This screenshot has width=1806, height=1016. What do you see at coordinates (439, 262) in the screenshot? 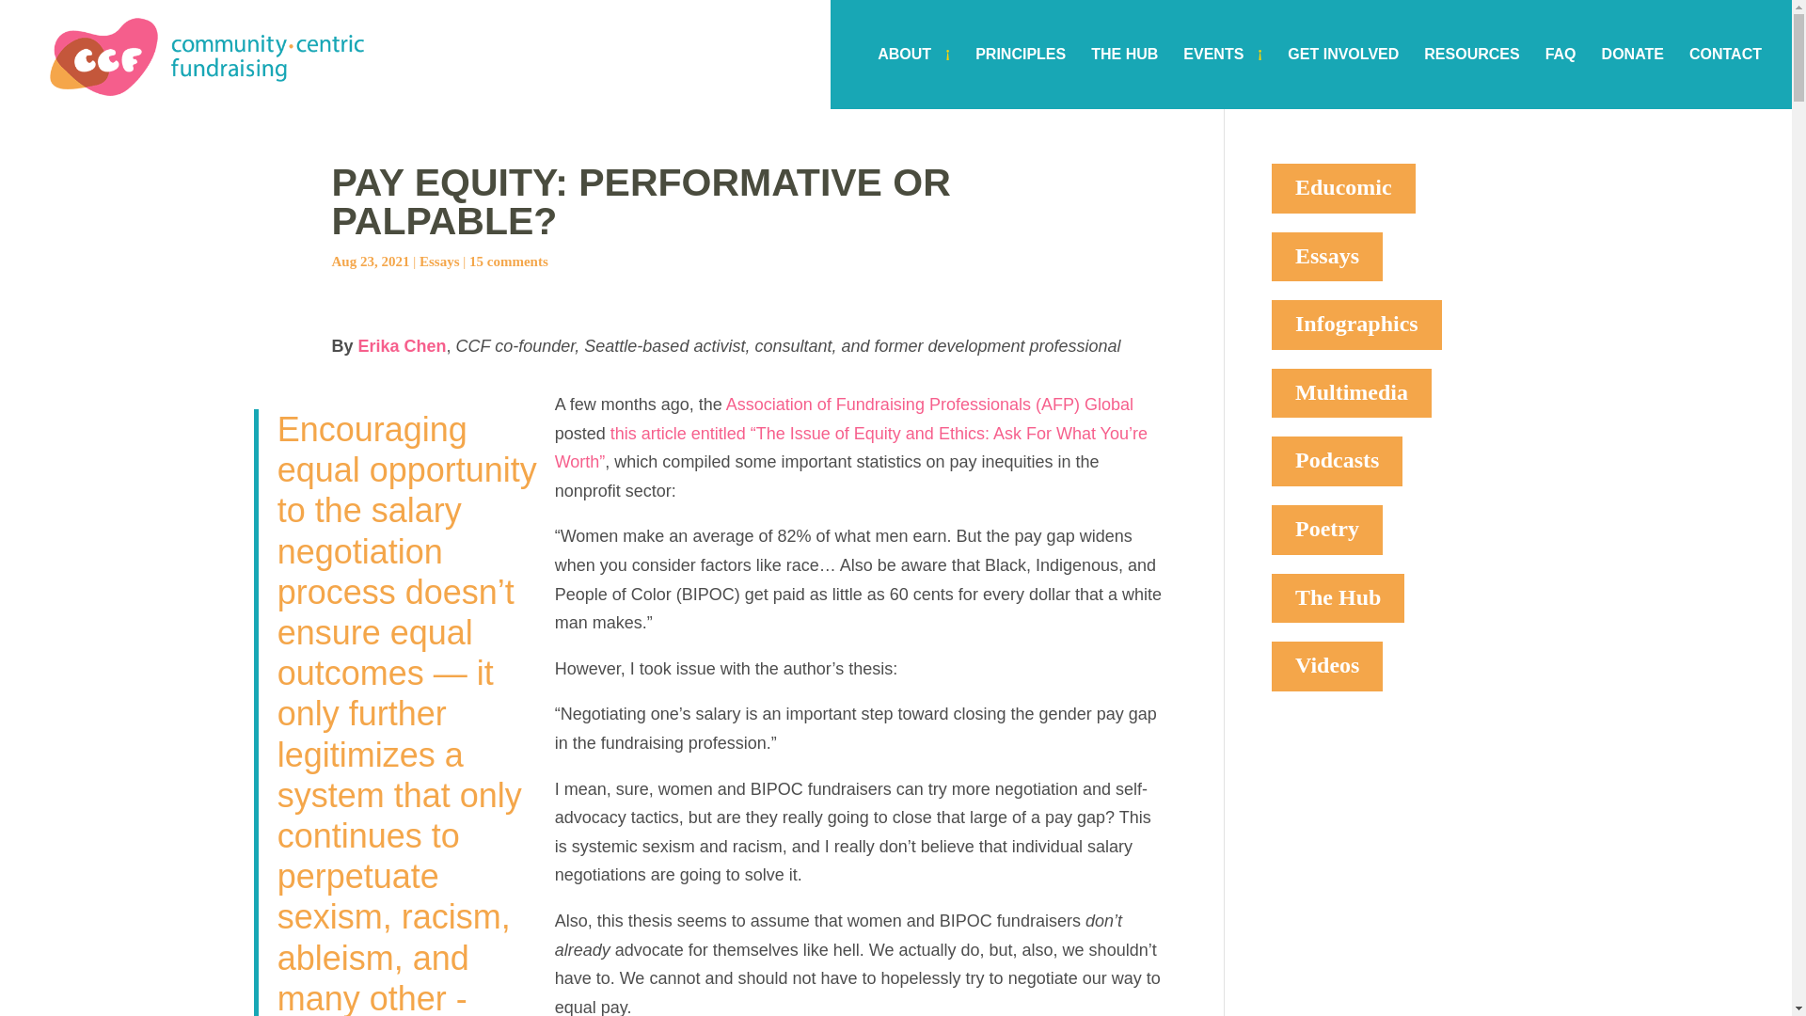
I see `Essays` at bounding box center [439, 262].